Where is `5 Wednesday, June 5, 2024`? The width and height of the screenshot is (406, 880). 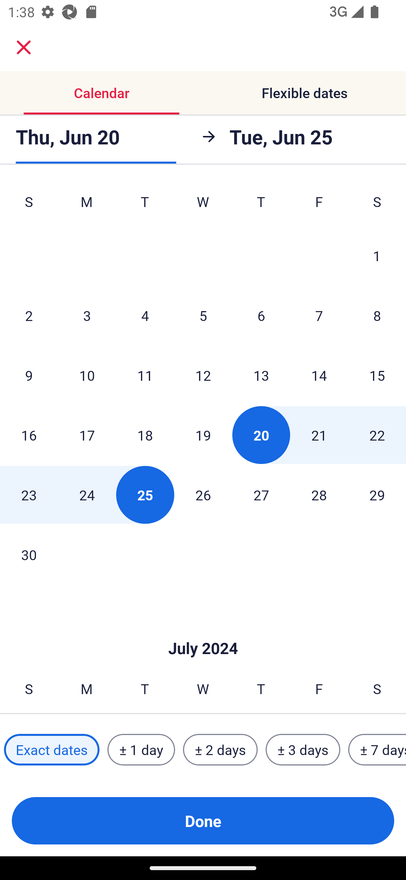
5 Wednesday, June 5, 2024 is located at coordinates (203, 315).